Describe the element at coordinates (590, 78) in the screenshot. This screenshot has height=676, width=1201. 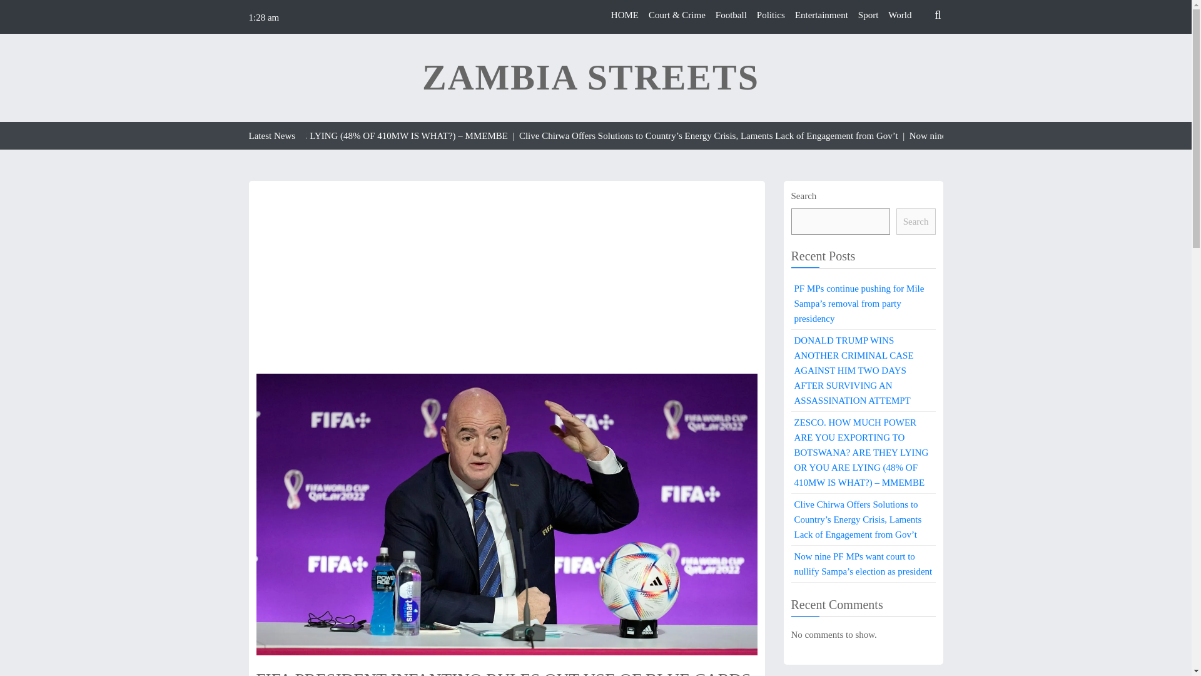
I see `ZAMBIA STREETS` at that location.